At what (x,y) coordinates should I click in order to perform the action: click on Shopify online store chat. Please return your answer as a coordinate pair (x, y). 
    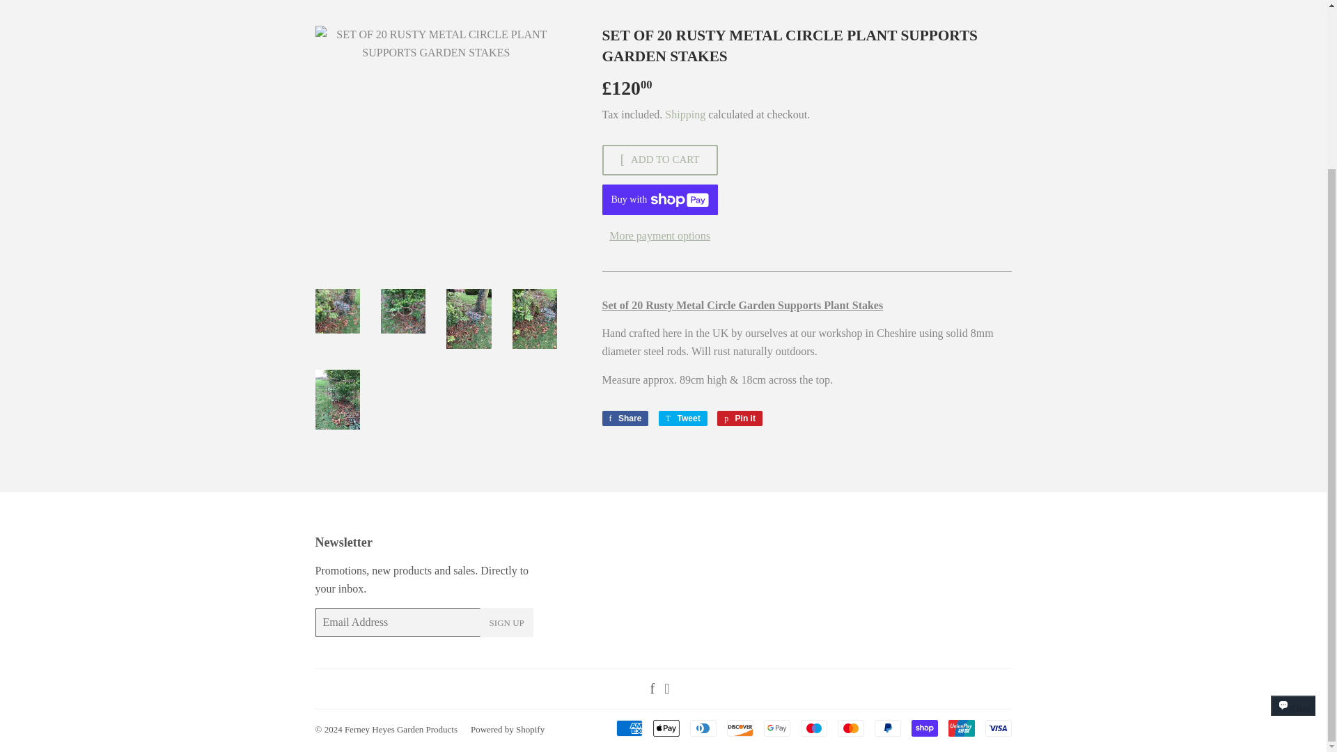
    Looking at the image, I should click on (1293, 508).